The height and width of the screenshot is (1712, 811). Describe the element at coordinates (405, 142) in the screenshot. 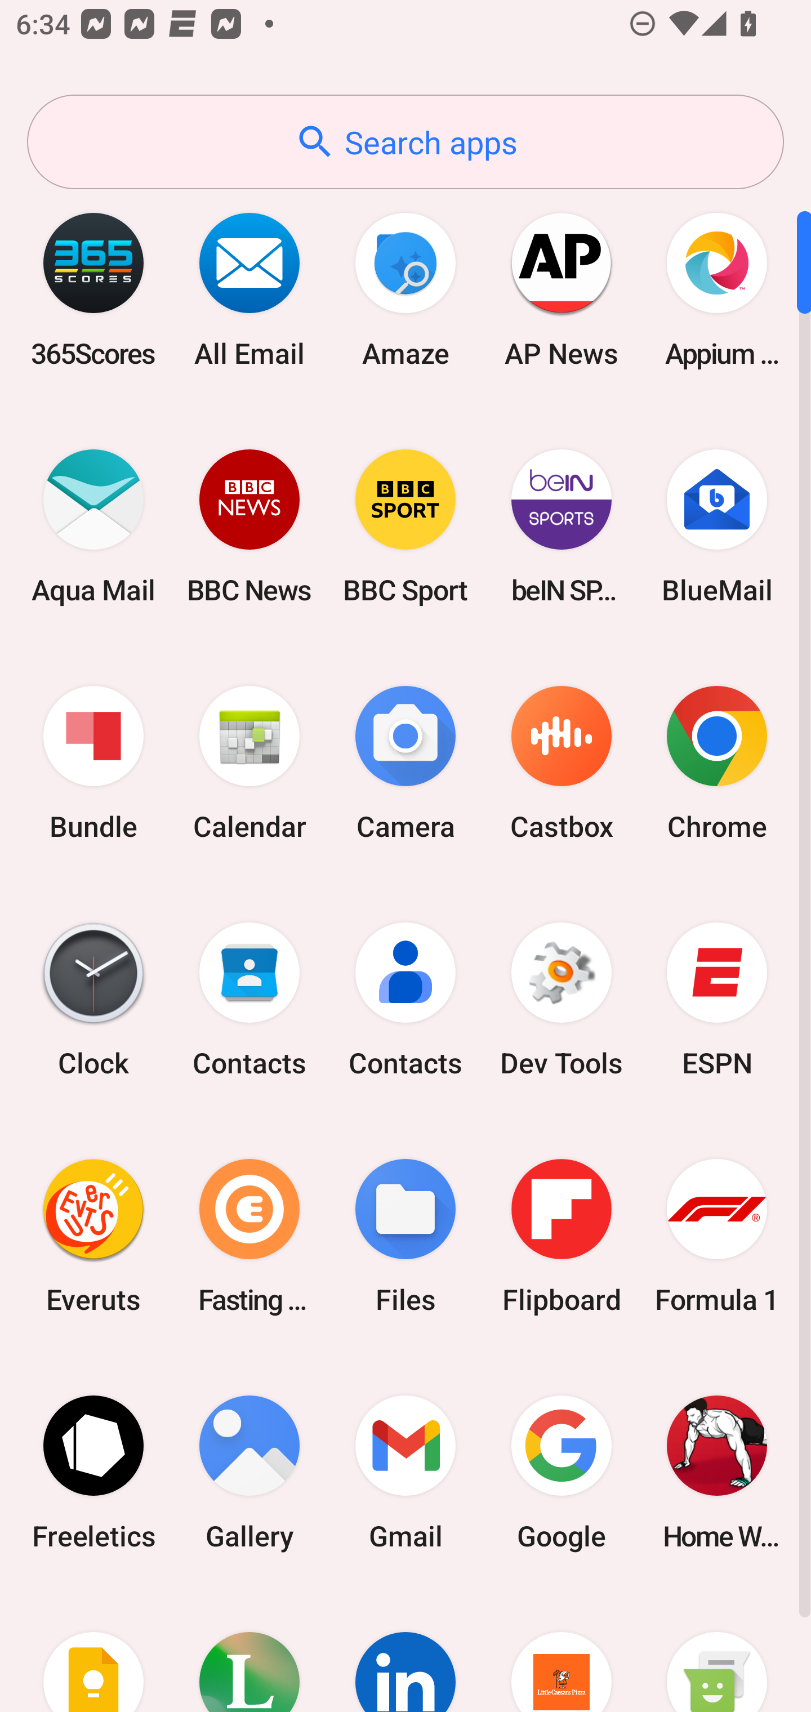

I see `  Search apps` at that location.